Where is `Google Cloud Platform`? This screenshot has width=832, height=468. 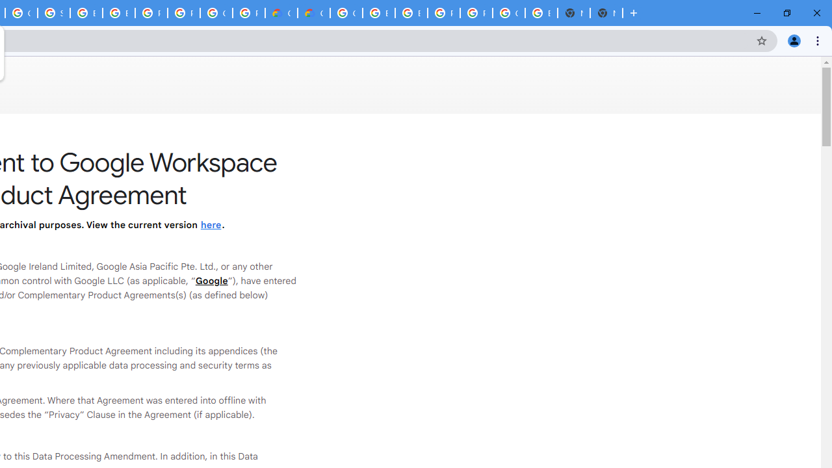
Google Cloud Platform is located at coordinates (216, 13).